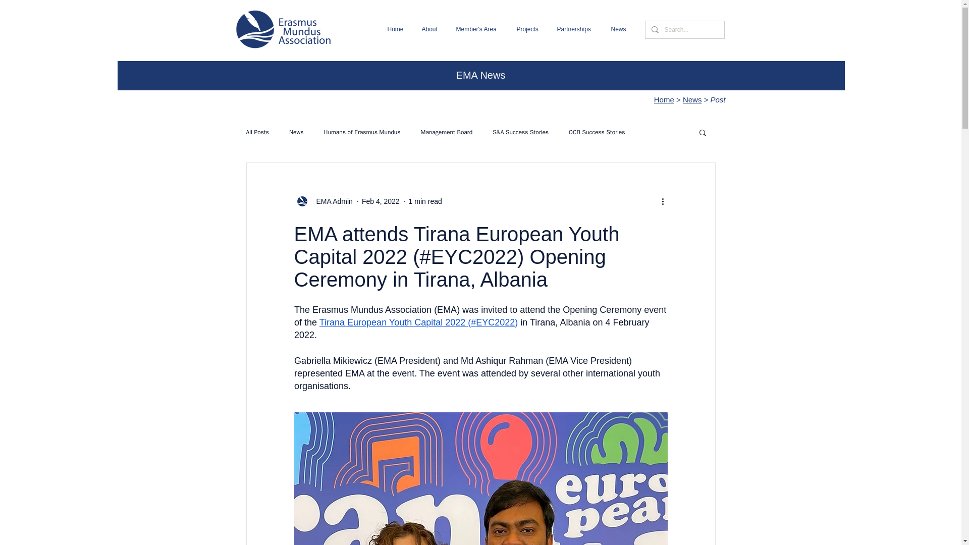  What do you see at coordinates (576, 29) in the screenshot?
I see `Partnerships` at bounding box center [576, 29].